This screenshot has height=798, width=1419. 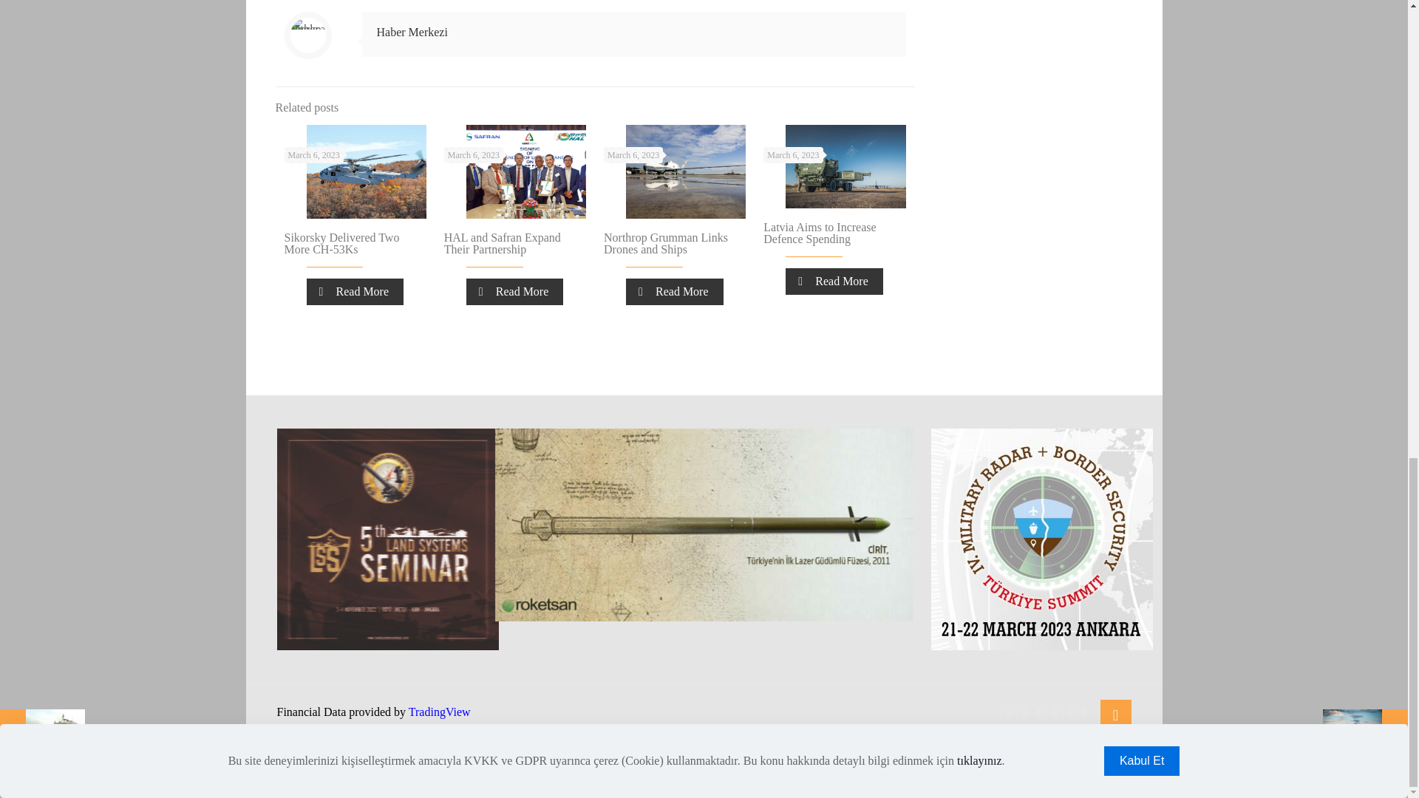 I want to click on Instagram, so click(x=1071, y=712).